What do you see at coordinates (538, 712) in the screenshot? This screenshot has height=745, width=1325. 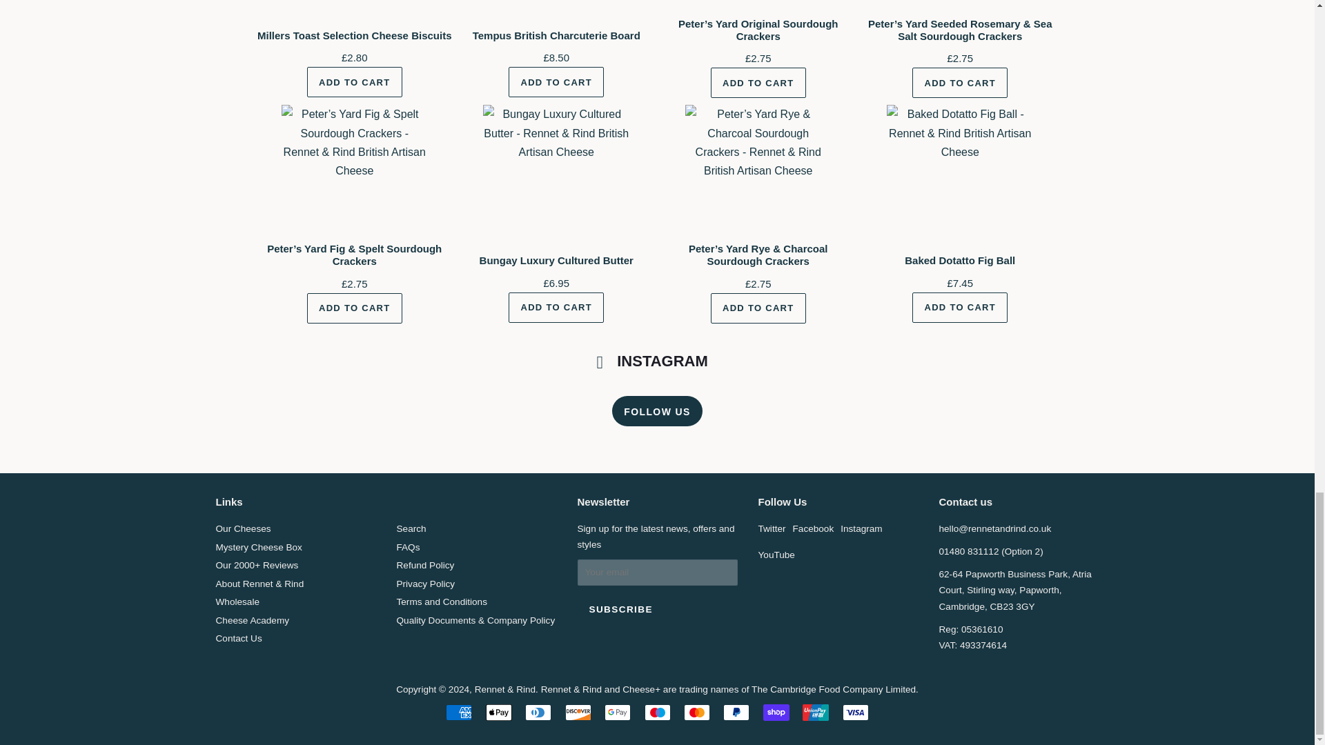 I see `Diners Club` at bounding box center [538, 712].